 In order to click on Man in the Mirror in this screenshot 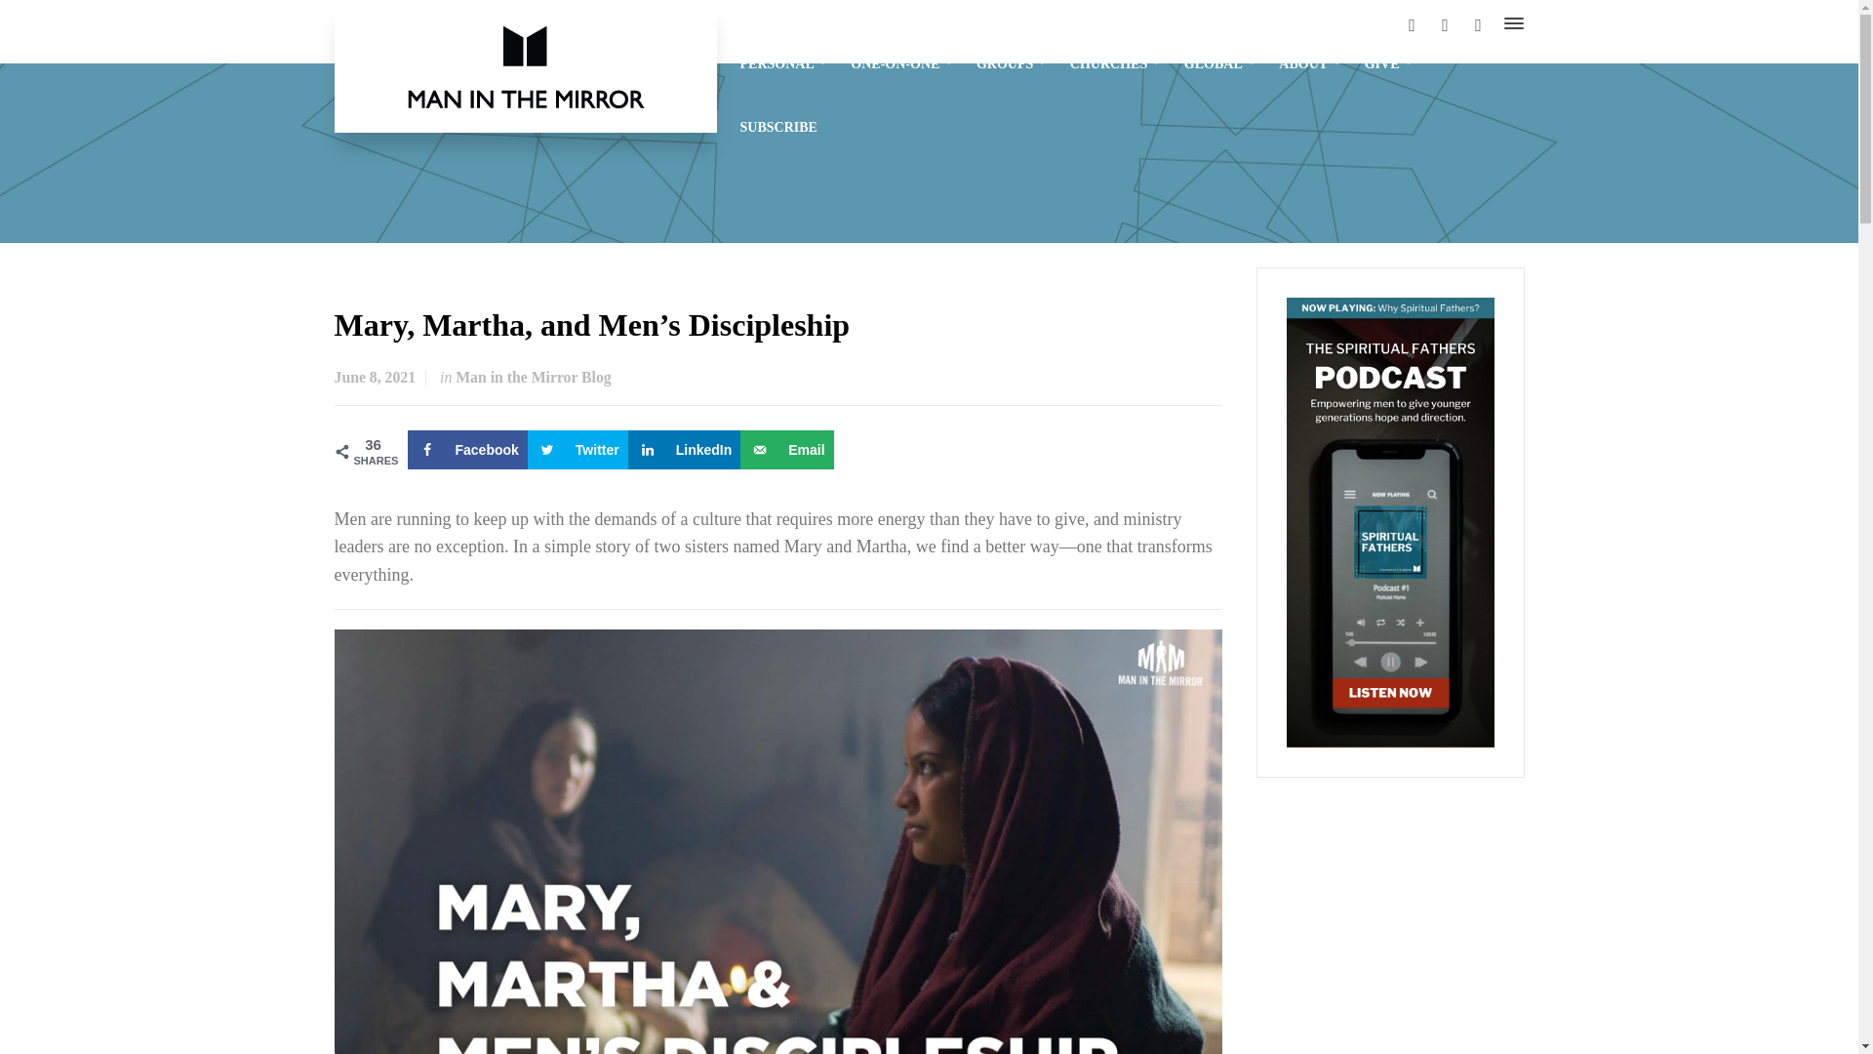, I will do `click(525, 66)`.